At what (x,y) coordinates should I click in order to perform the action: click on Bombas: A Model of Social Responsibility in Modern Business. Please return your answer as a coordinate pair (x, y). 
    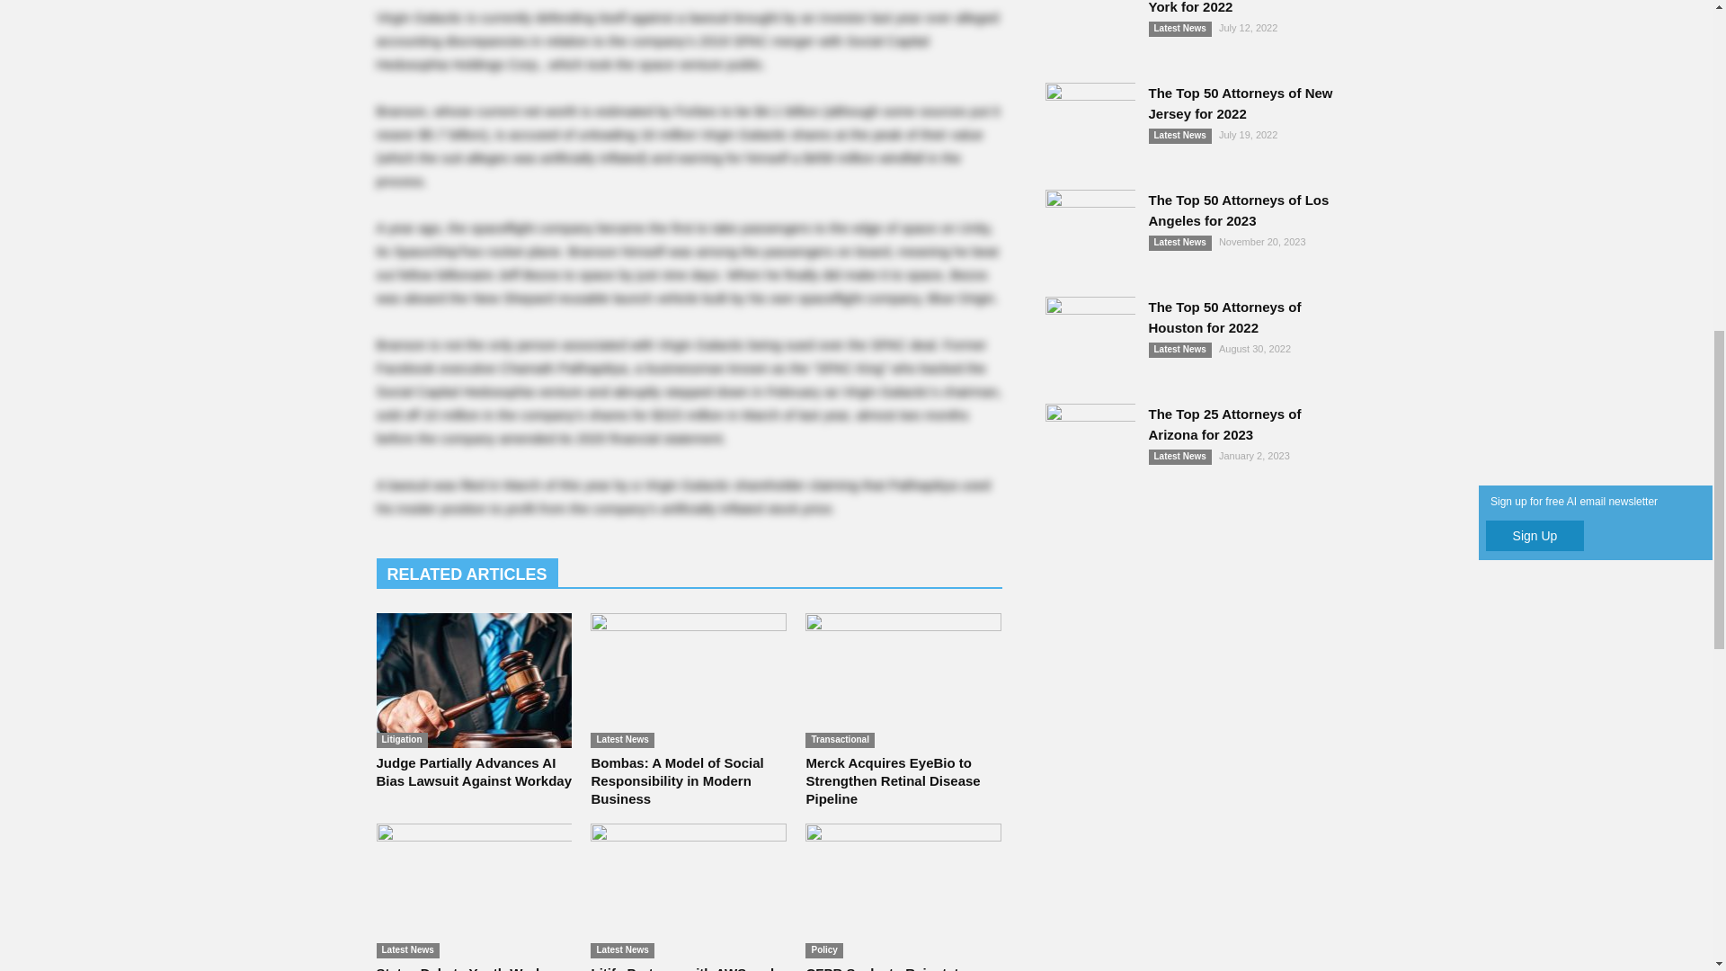
    Looking at the image, I should click on (689, 680).